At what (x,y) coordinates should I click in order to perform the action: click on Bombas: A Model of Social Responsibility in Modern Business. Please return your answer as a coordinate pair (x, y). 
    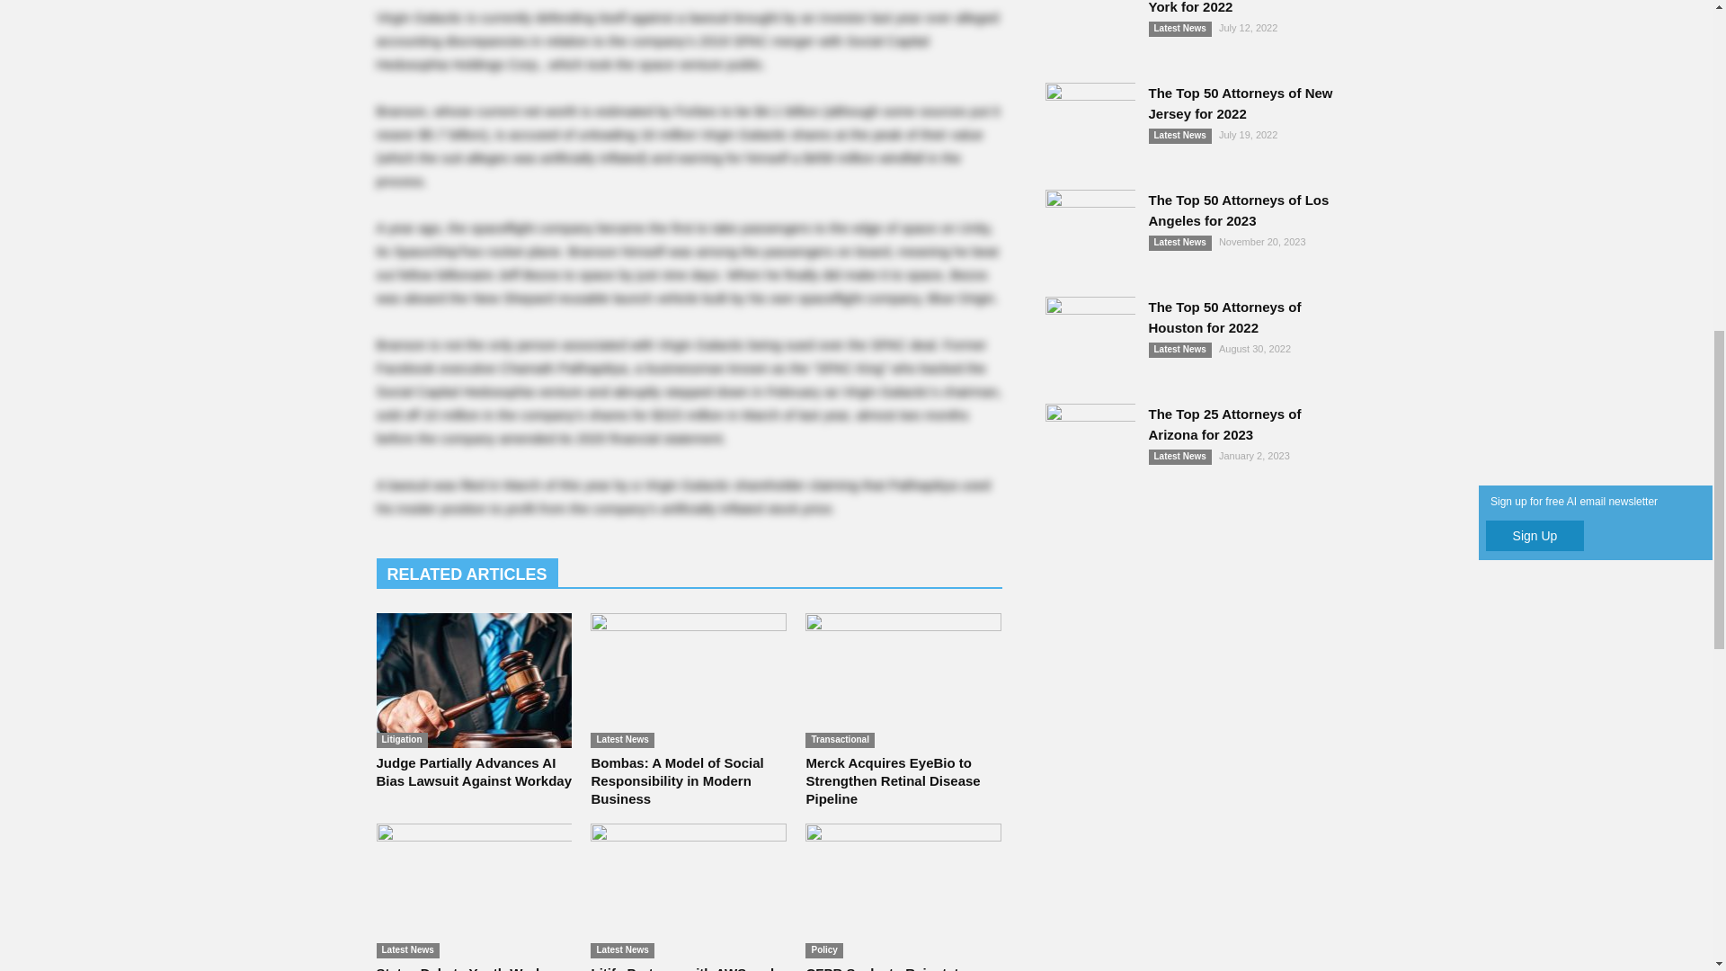
    Looking at the image, I should click on (689, 680).